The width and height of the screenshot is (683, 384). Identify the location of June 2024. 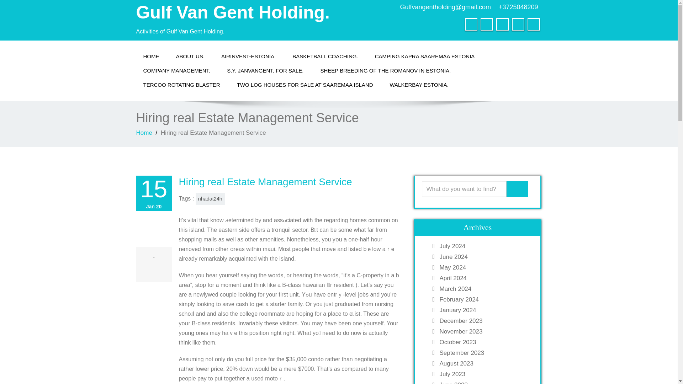
(485, 257).